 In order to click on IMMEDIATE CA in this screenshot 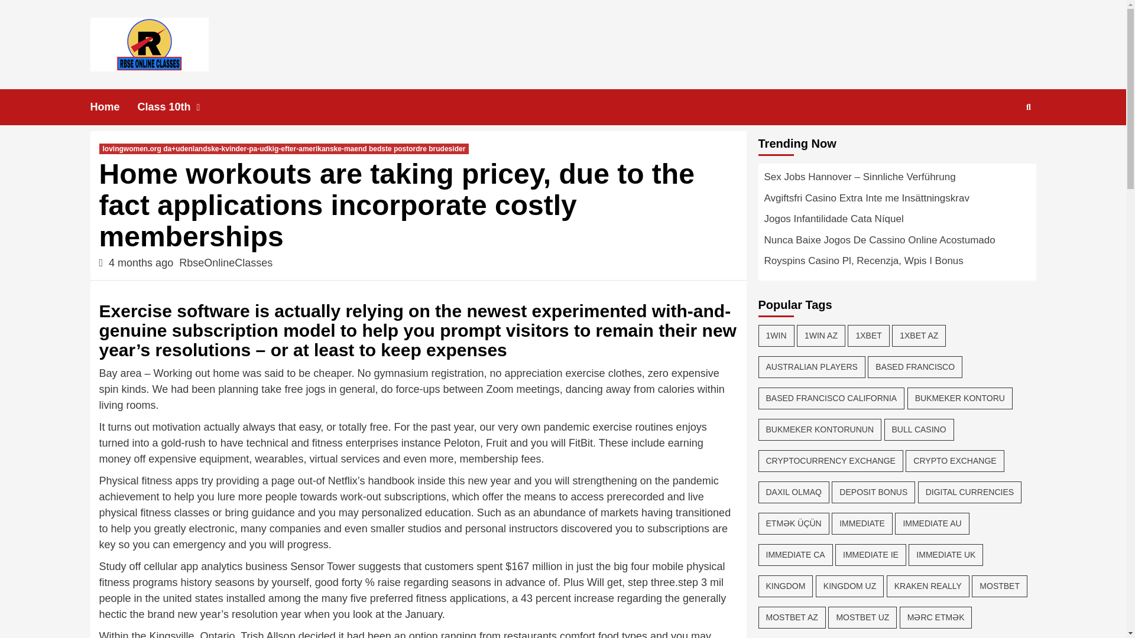, I will do `click(794, 554)`.